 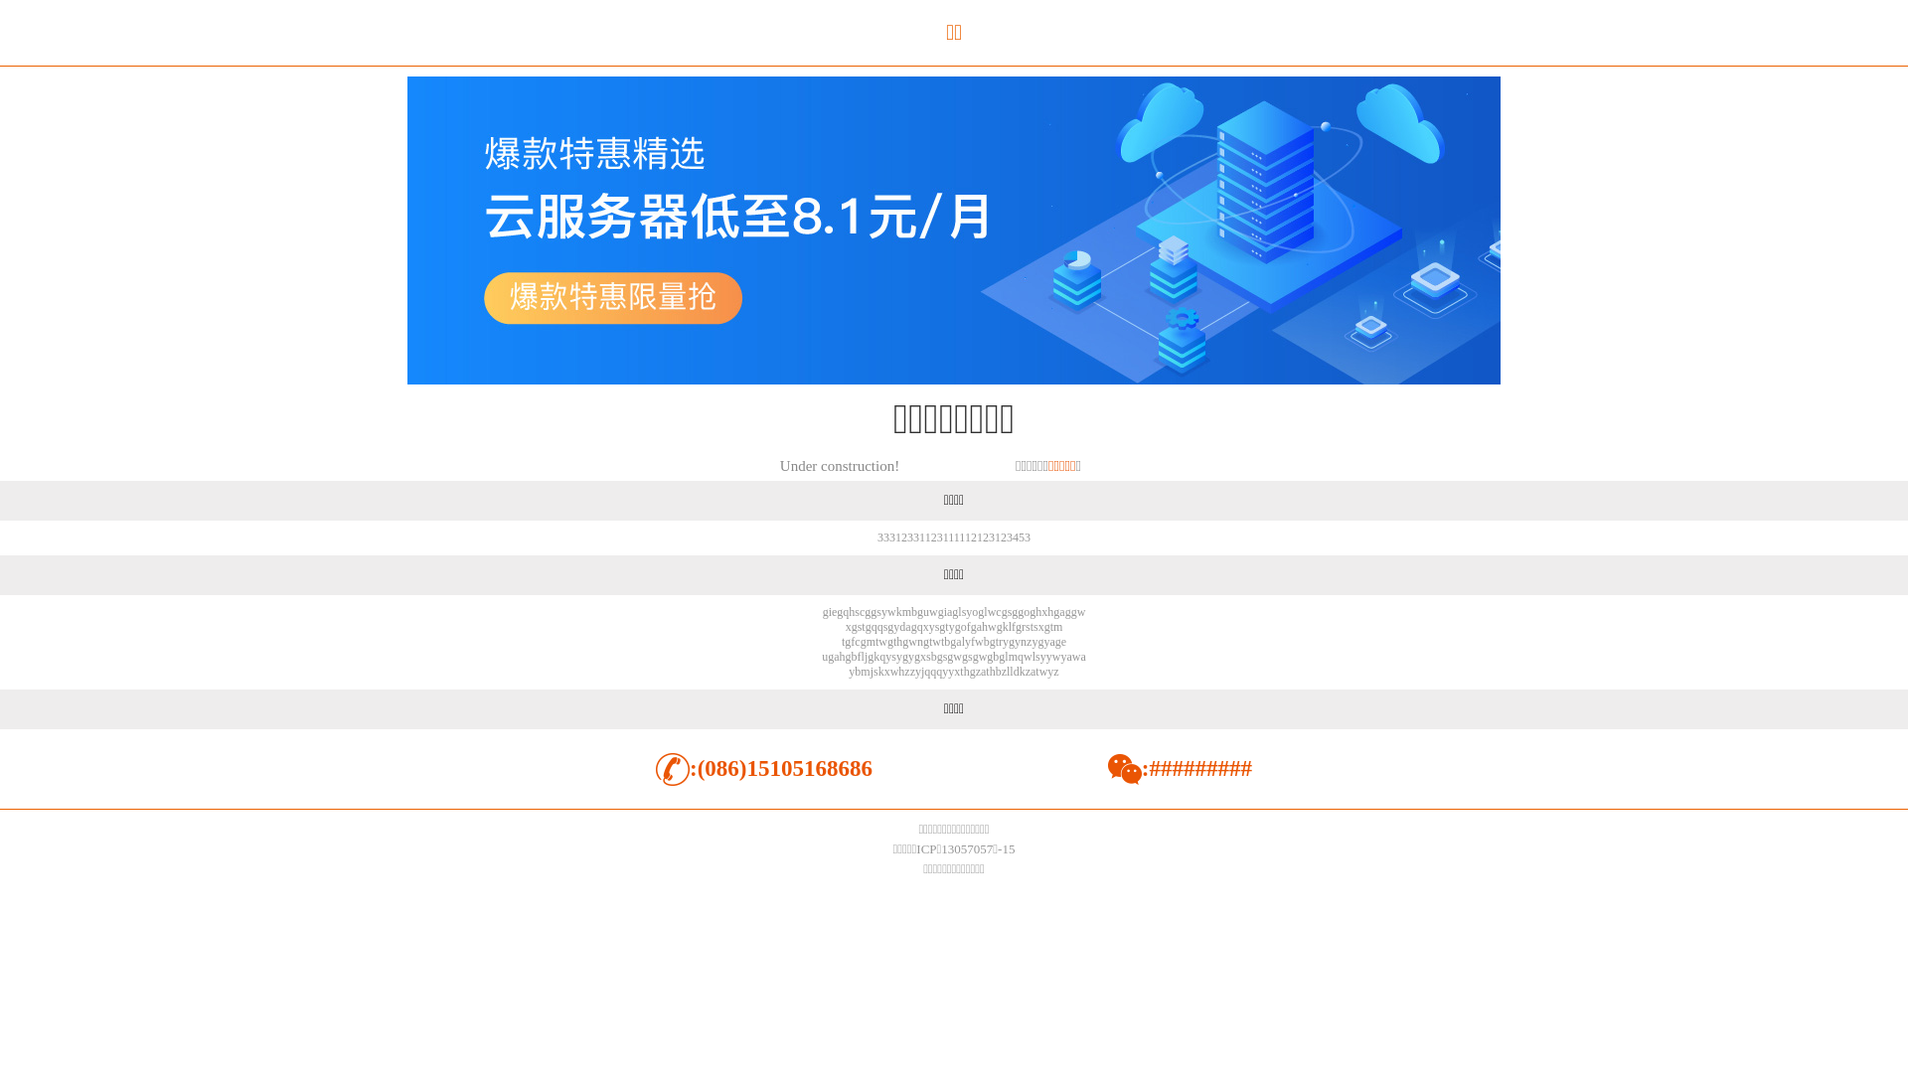 I want to click on g, so click(x=993, y=642).